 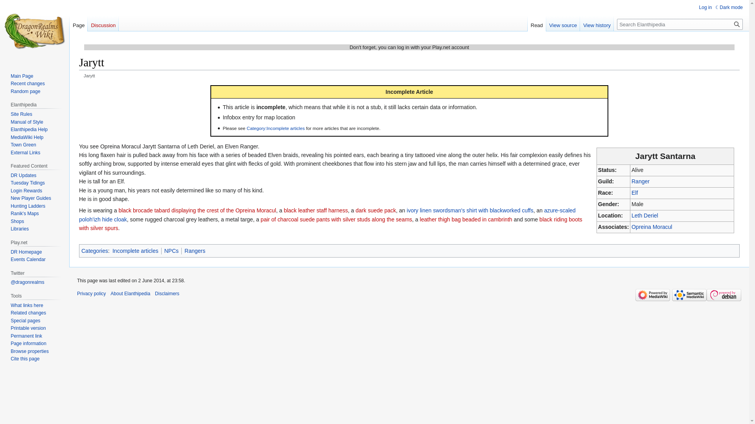 What do you see at coordinates (737, 24) in the screenshot?
I see `Search` at bounding box center [737, 24].